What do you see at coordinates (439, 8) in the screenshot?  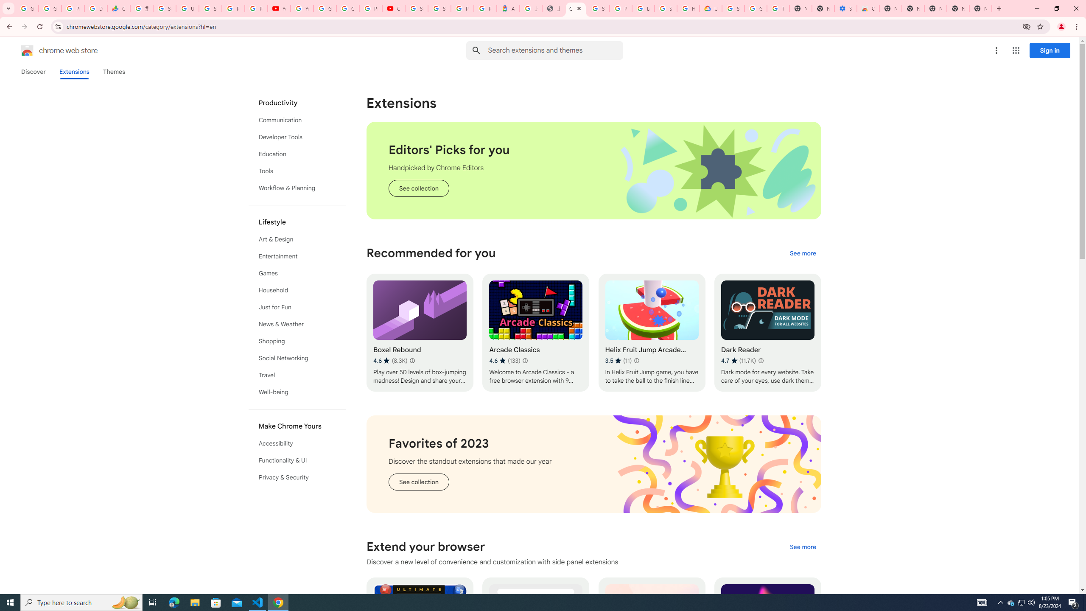 I see `Sign in - Google Accounts` at bounding box center [439, 8].